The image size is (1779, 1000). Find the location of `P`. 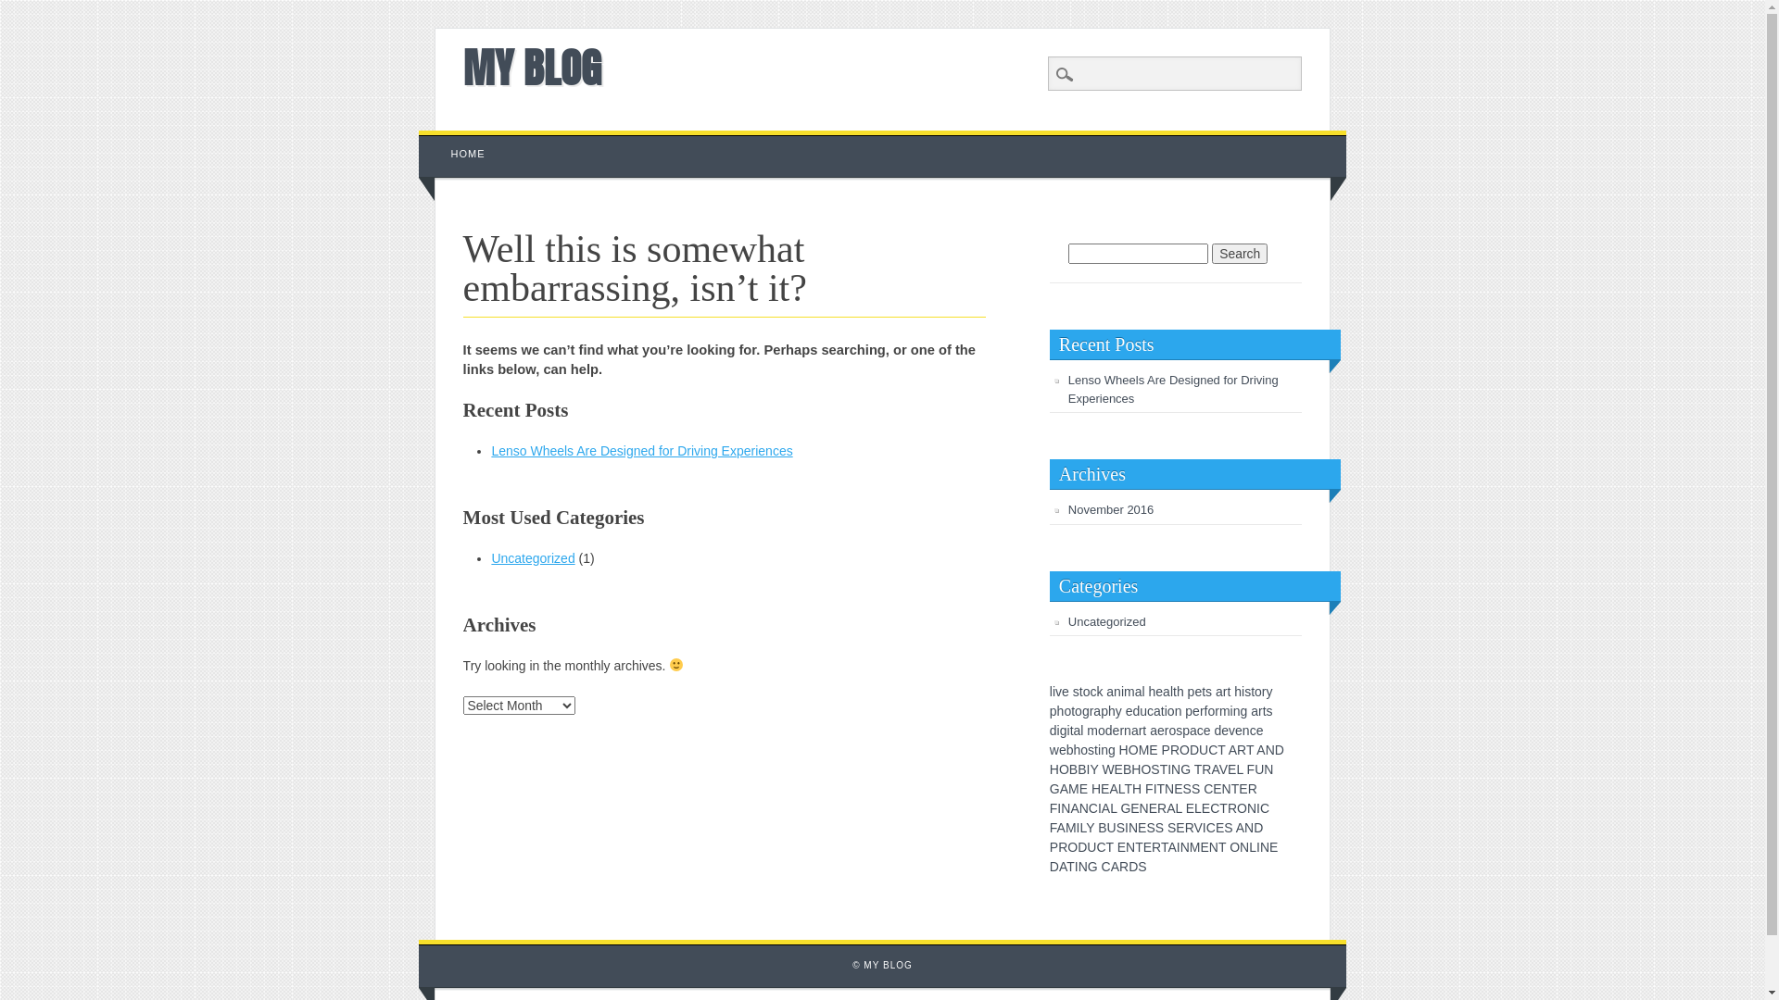

P is located at coordinates (1054, 847).